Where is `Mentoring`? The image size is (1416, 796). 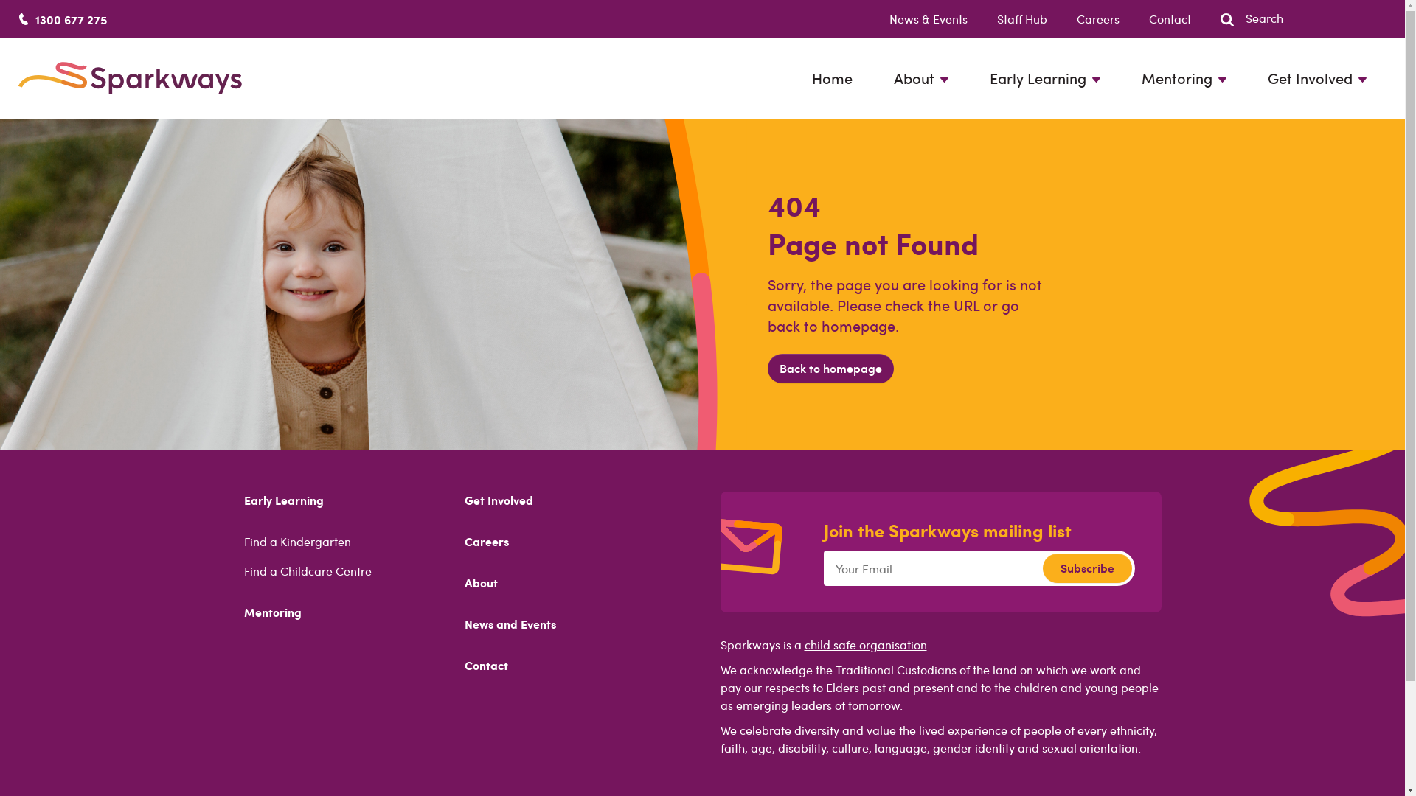 Mentoring is located at coordinates (272, 612).